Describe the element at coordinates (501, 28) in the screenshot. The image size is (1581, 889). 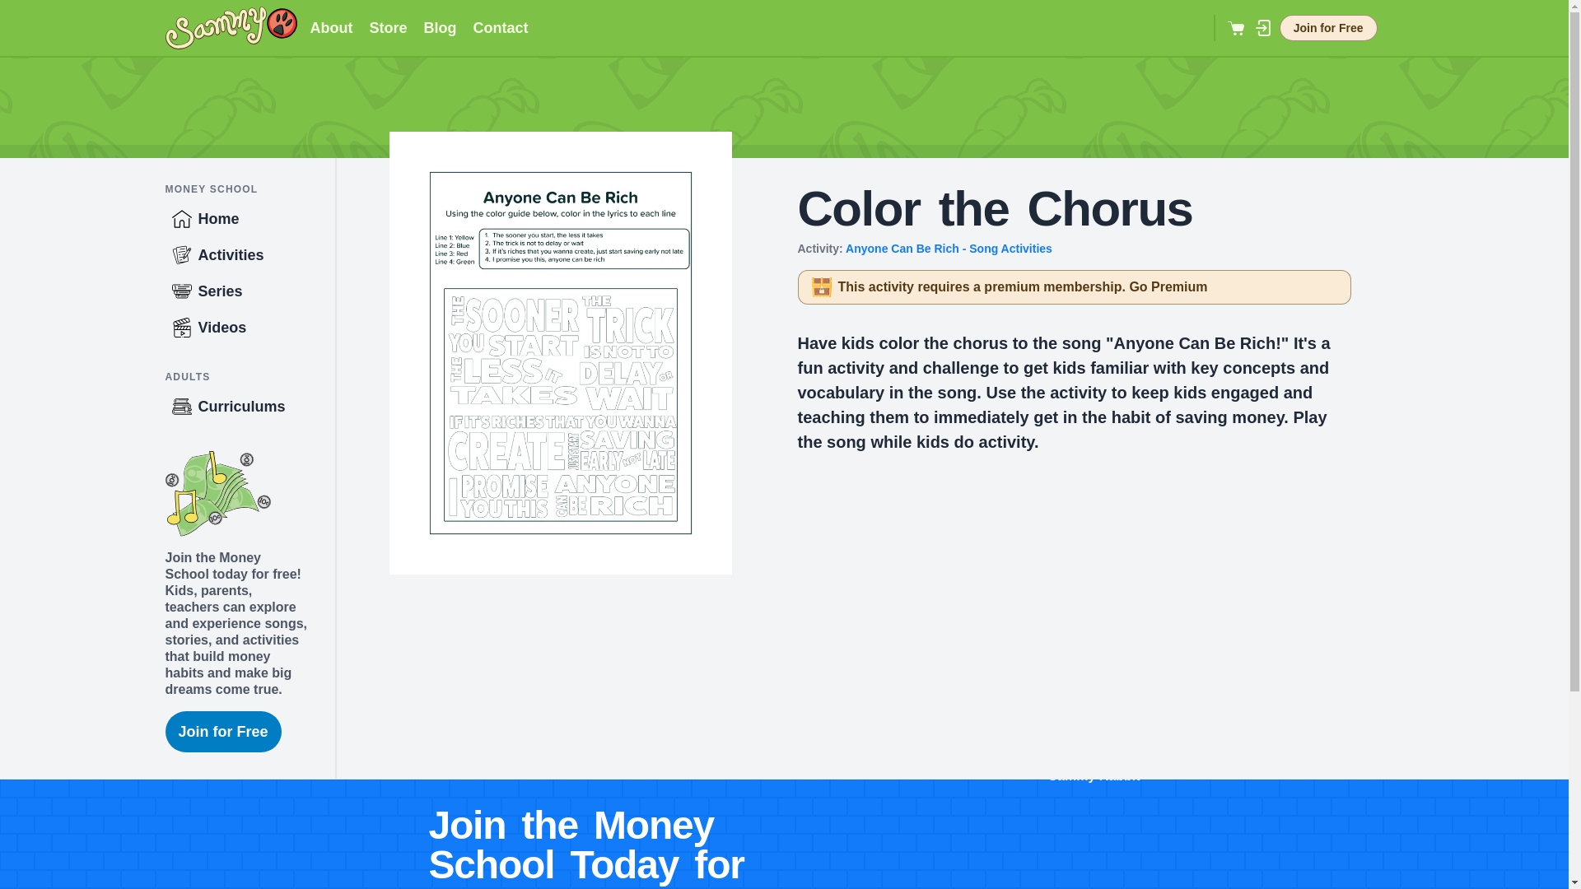
I see `Contact` at that location.